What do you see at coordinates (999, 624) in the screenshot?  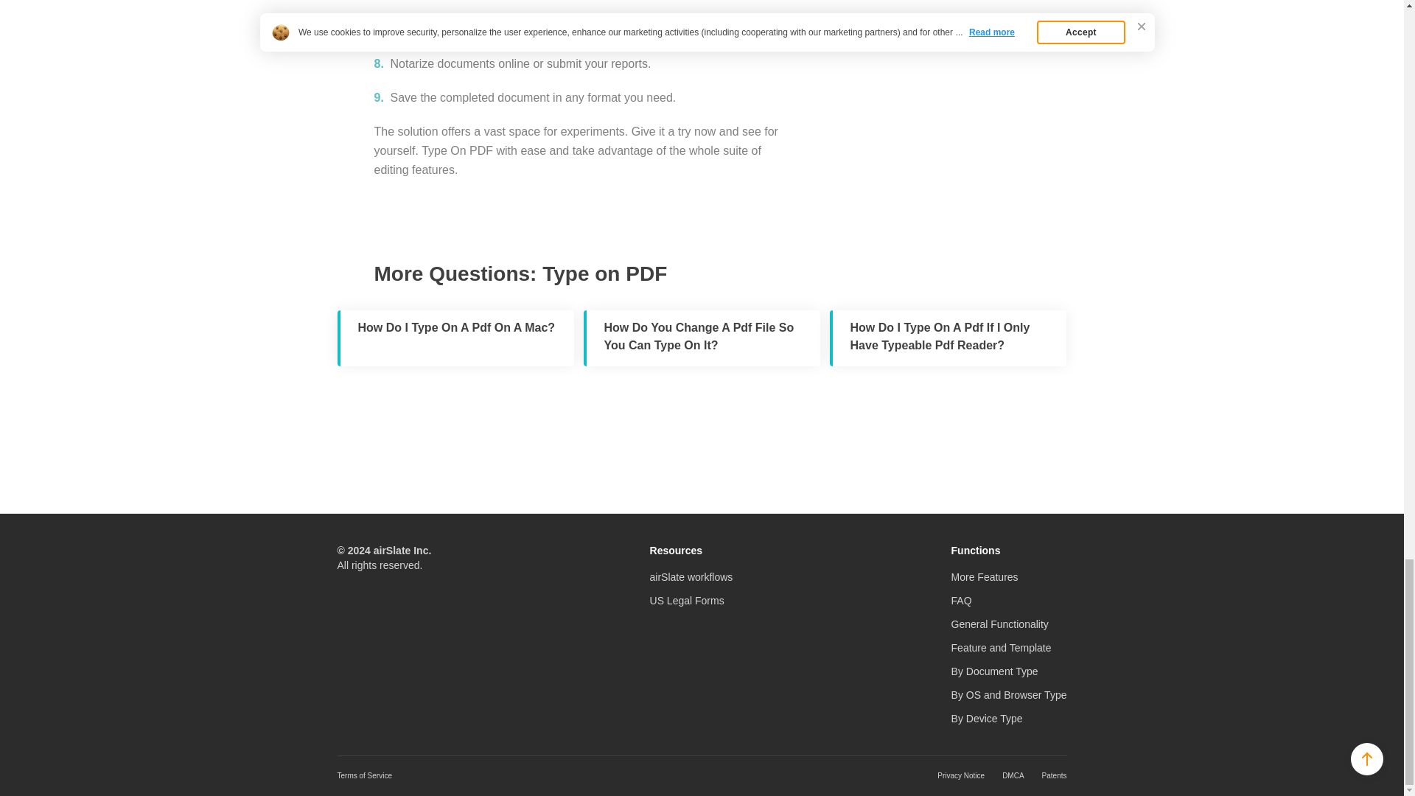 I see `General Functionality` at bounding box center [999, 624].